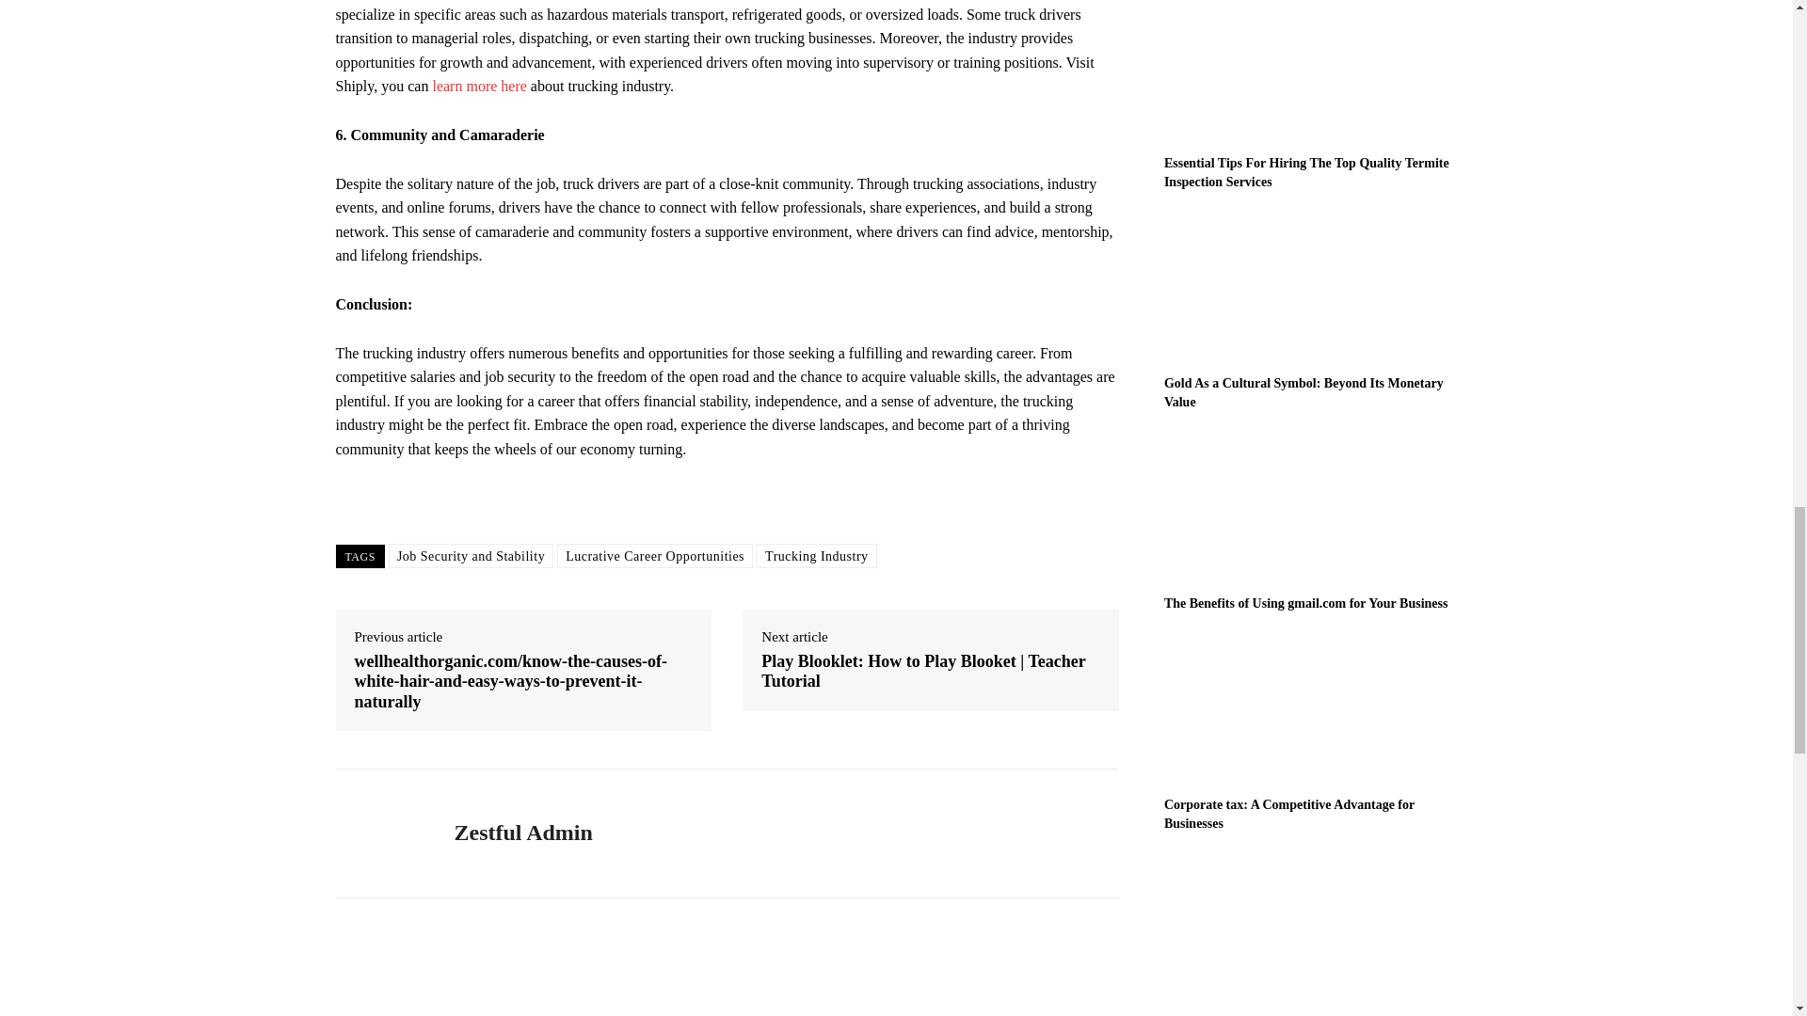  Describe the element at coordinates (379, 833) in the screenshot. I see `Zestful Admin` at that location.